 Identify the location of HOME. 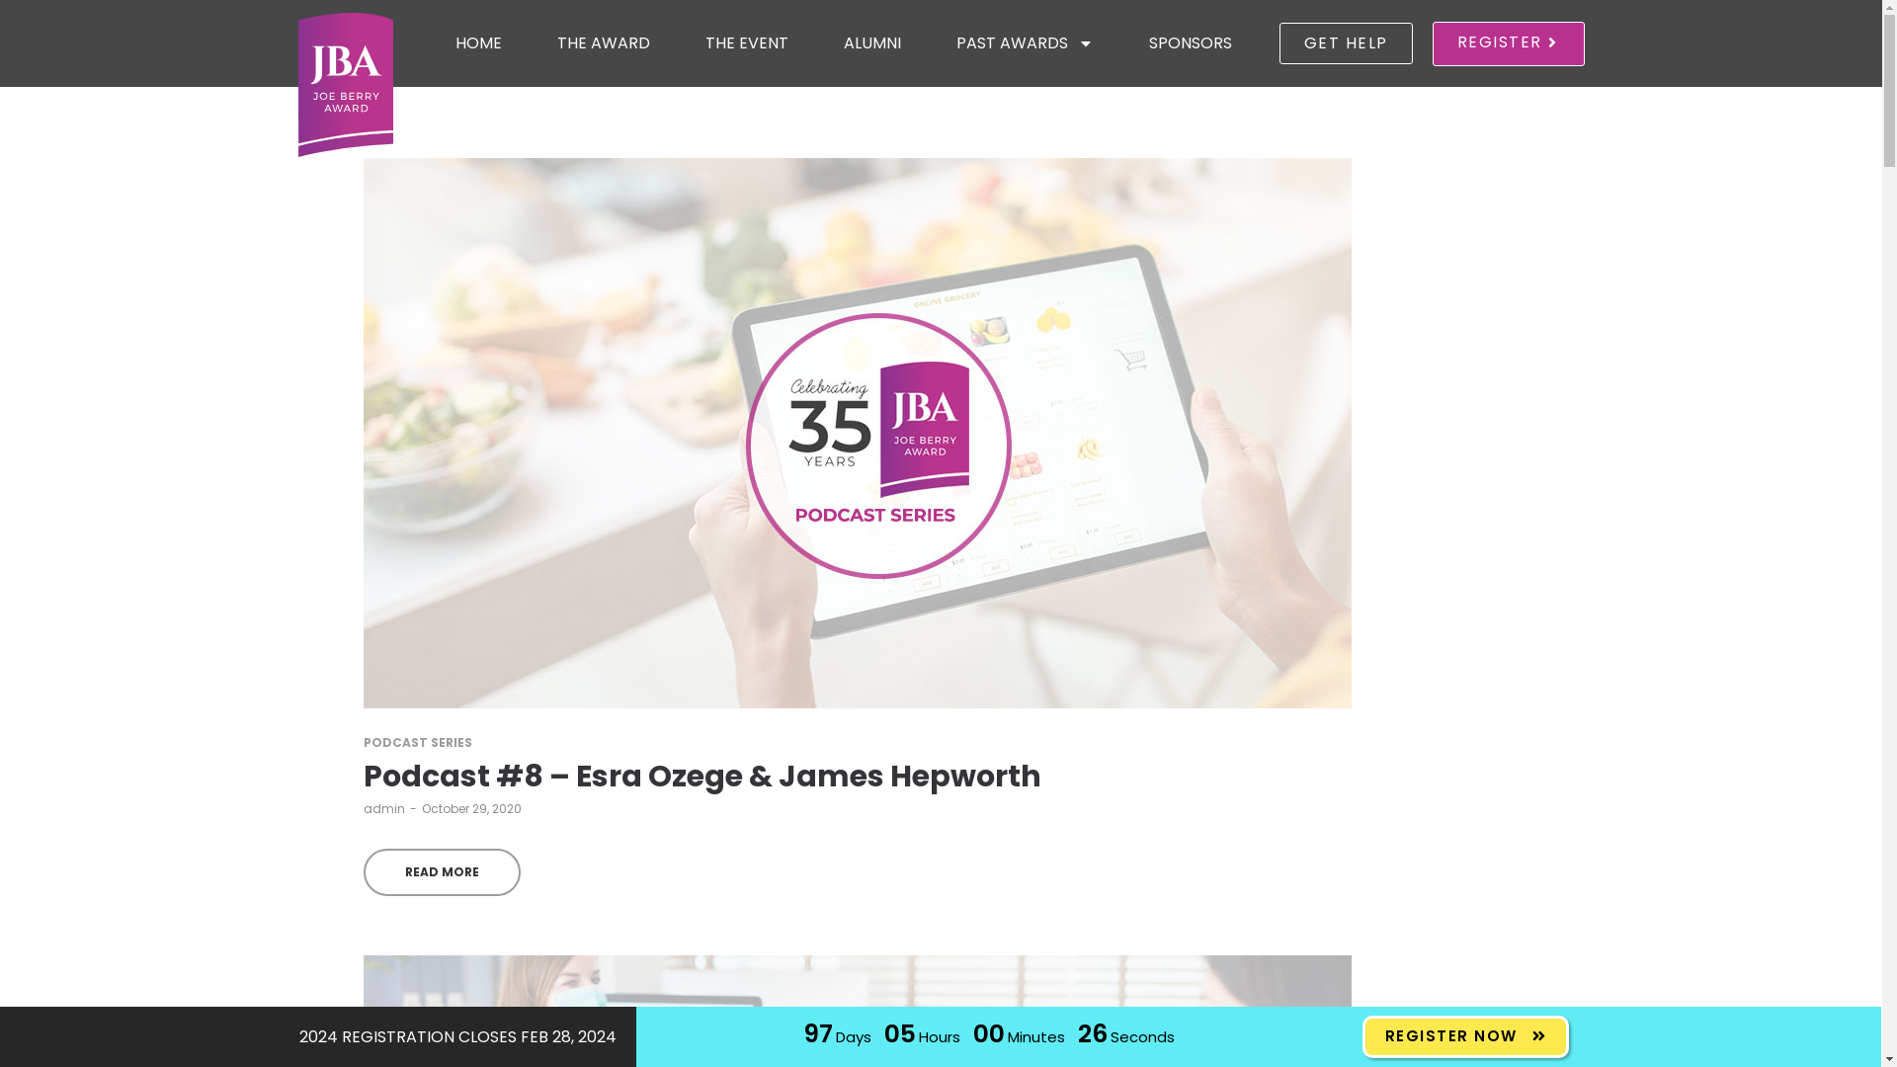
(478, 43).